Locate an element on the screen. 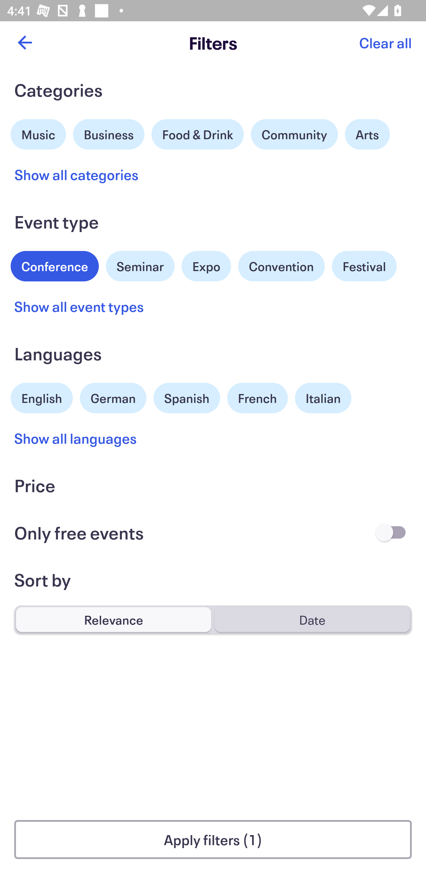 The image size is (426, 875). Seminar is located at coordinates (140, 266).